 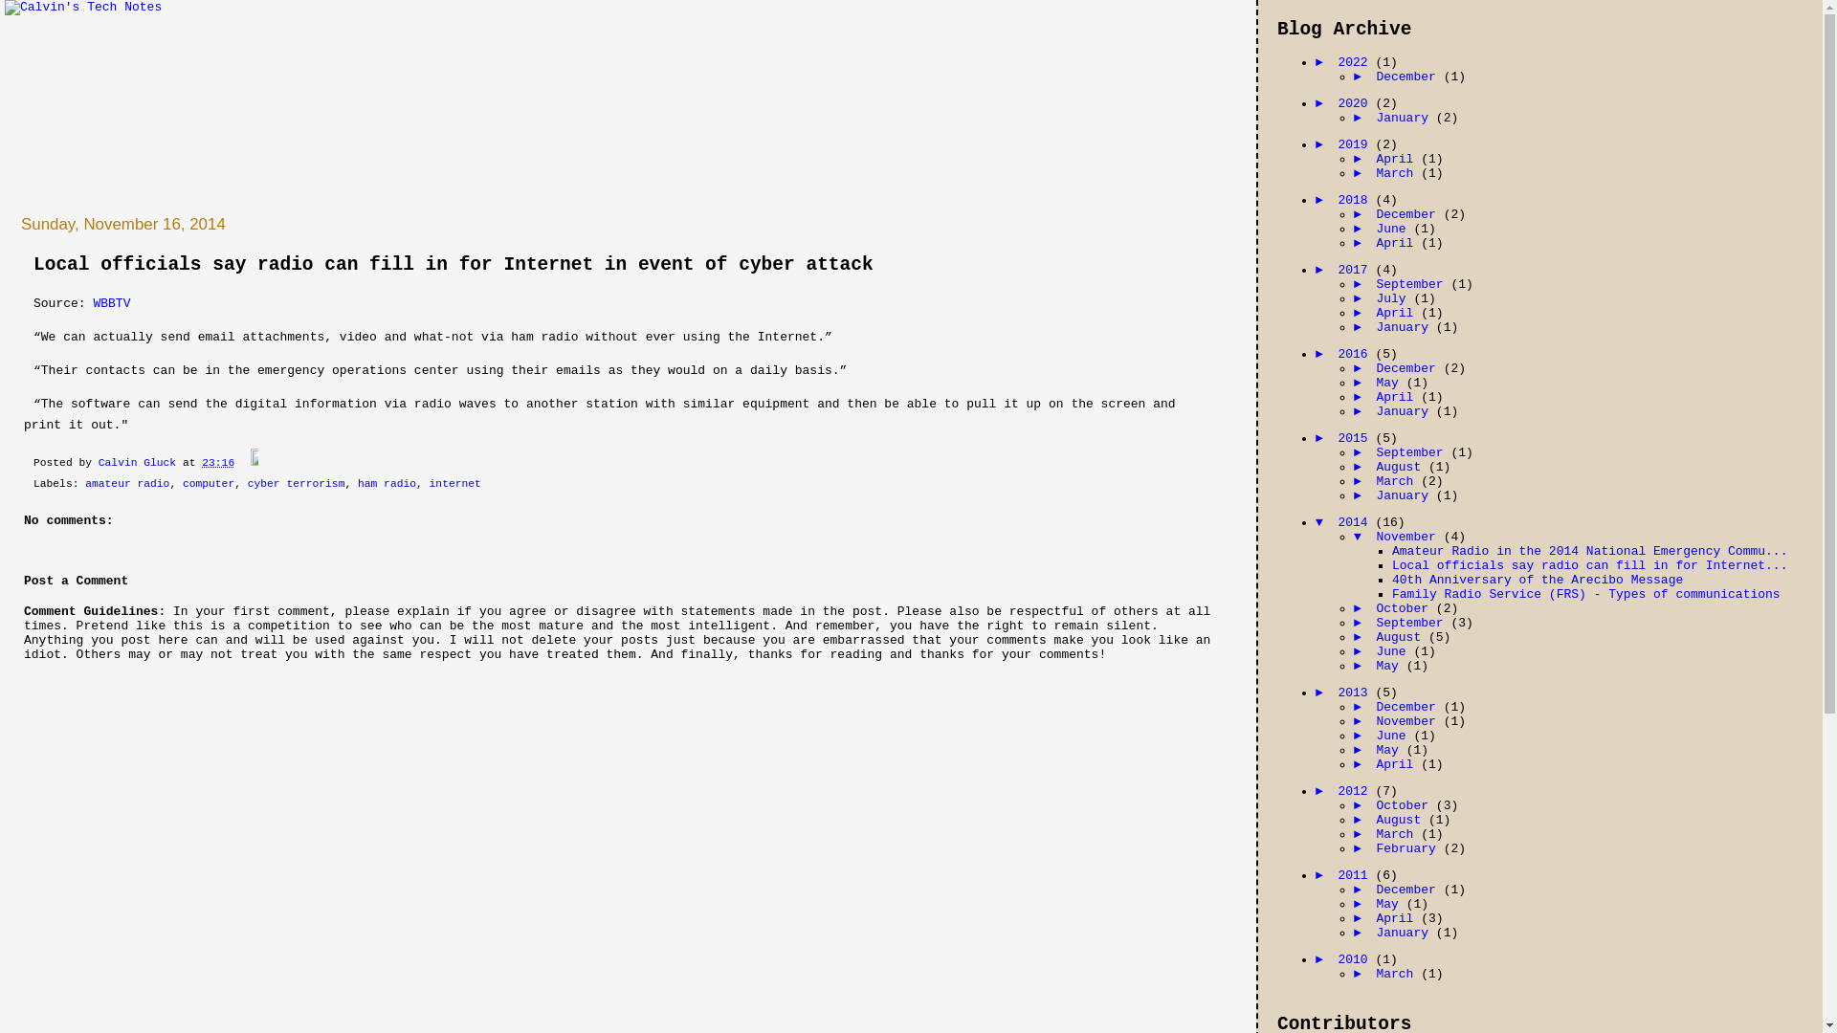 What do you see at coordinates (1403, 821) in the screenshot?
I see `August` at bounding box center [1403, 821].